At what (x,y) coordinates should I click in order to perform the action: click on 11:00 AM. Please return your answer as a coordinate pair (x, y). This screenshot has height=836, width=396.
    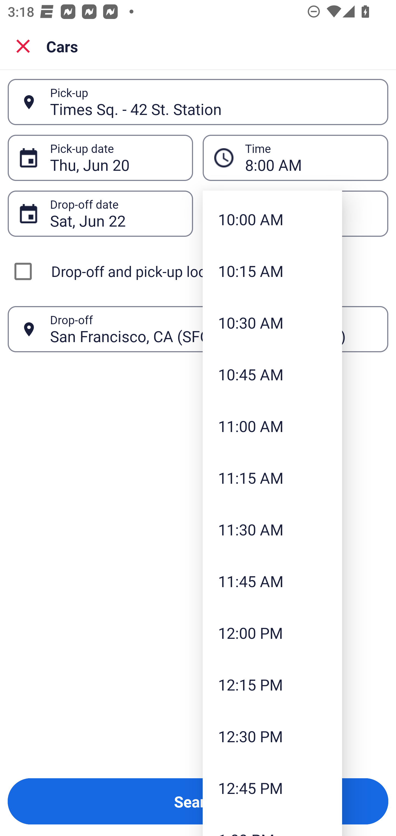
    Looking at the image, I should click on (272, 426).